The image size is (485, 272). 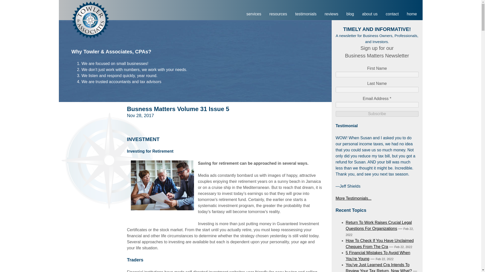 What do you see at coordinates (369, 14) in the screenshot?
I see `about us` at bounding box center [369, 14].